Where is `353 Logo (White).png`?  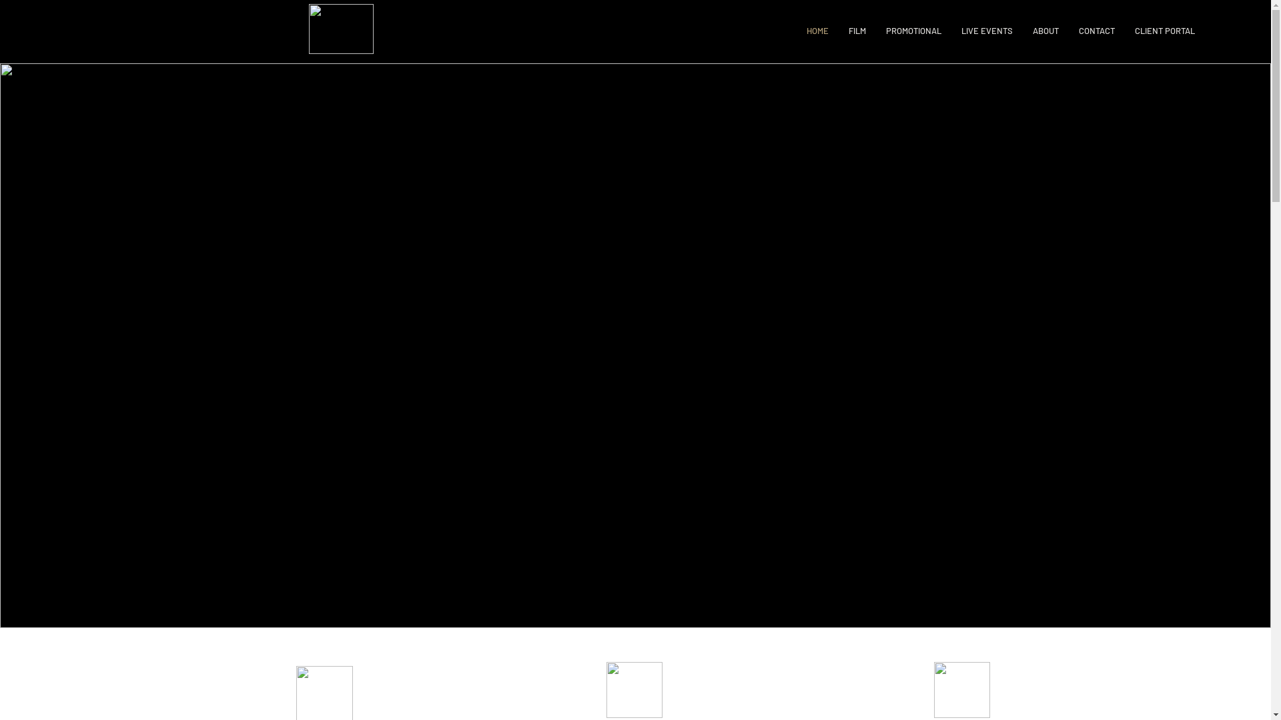 353 Logo (White).png is located at coordinates (340, 29).